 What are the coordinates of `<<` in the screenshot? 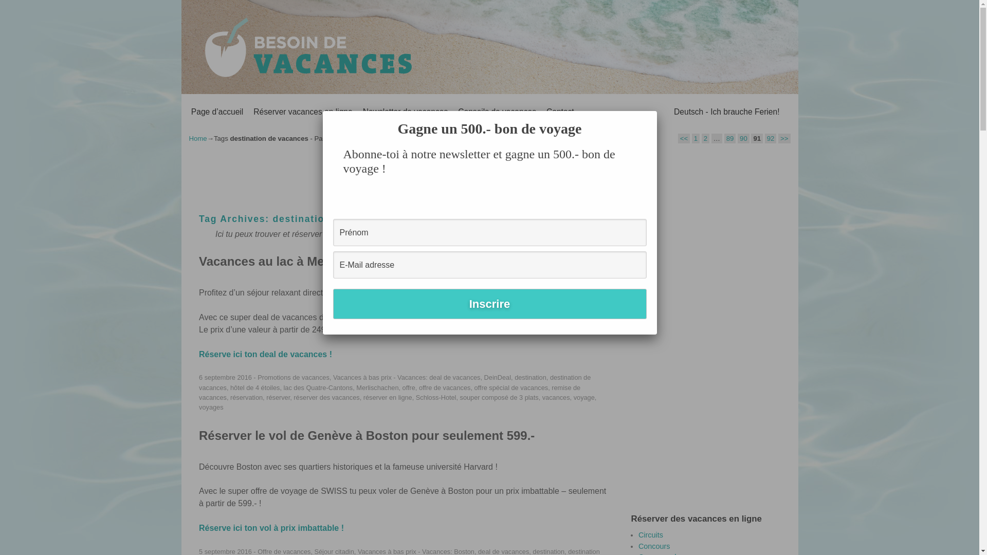 It's located at (684, 139).